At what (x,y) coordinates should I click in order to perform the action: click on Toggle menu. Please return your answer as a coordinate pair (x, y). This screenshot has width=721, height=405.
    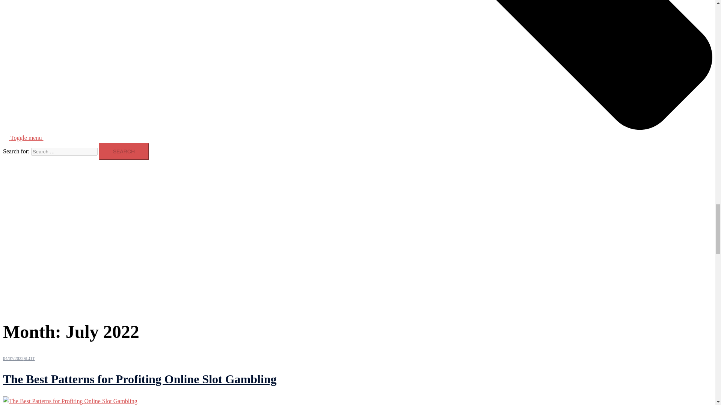
    Looking at the image, I should click on (30, 137).